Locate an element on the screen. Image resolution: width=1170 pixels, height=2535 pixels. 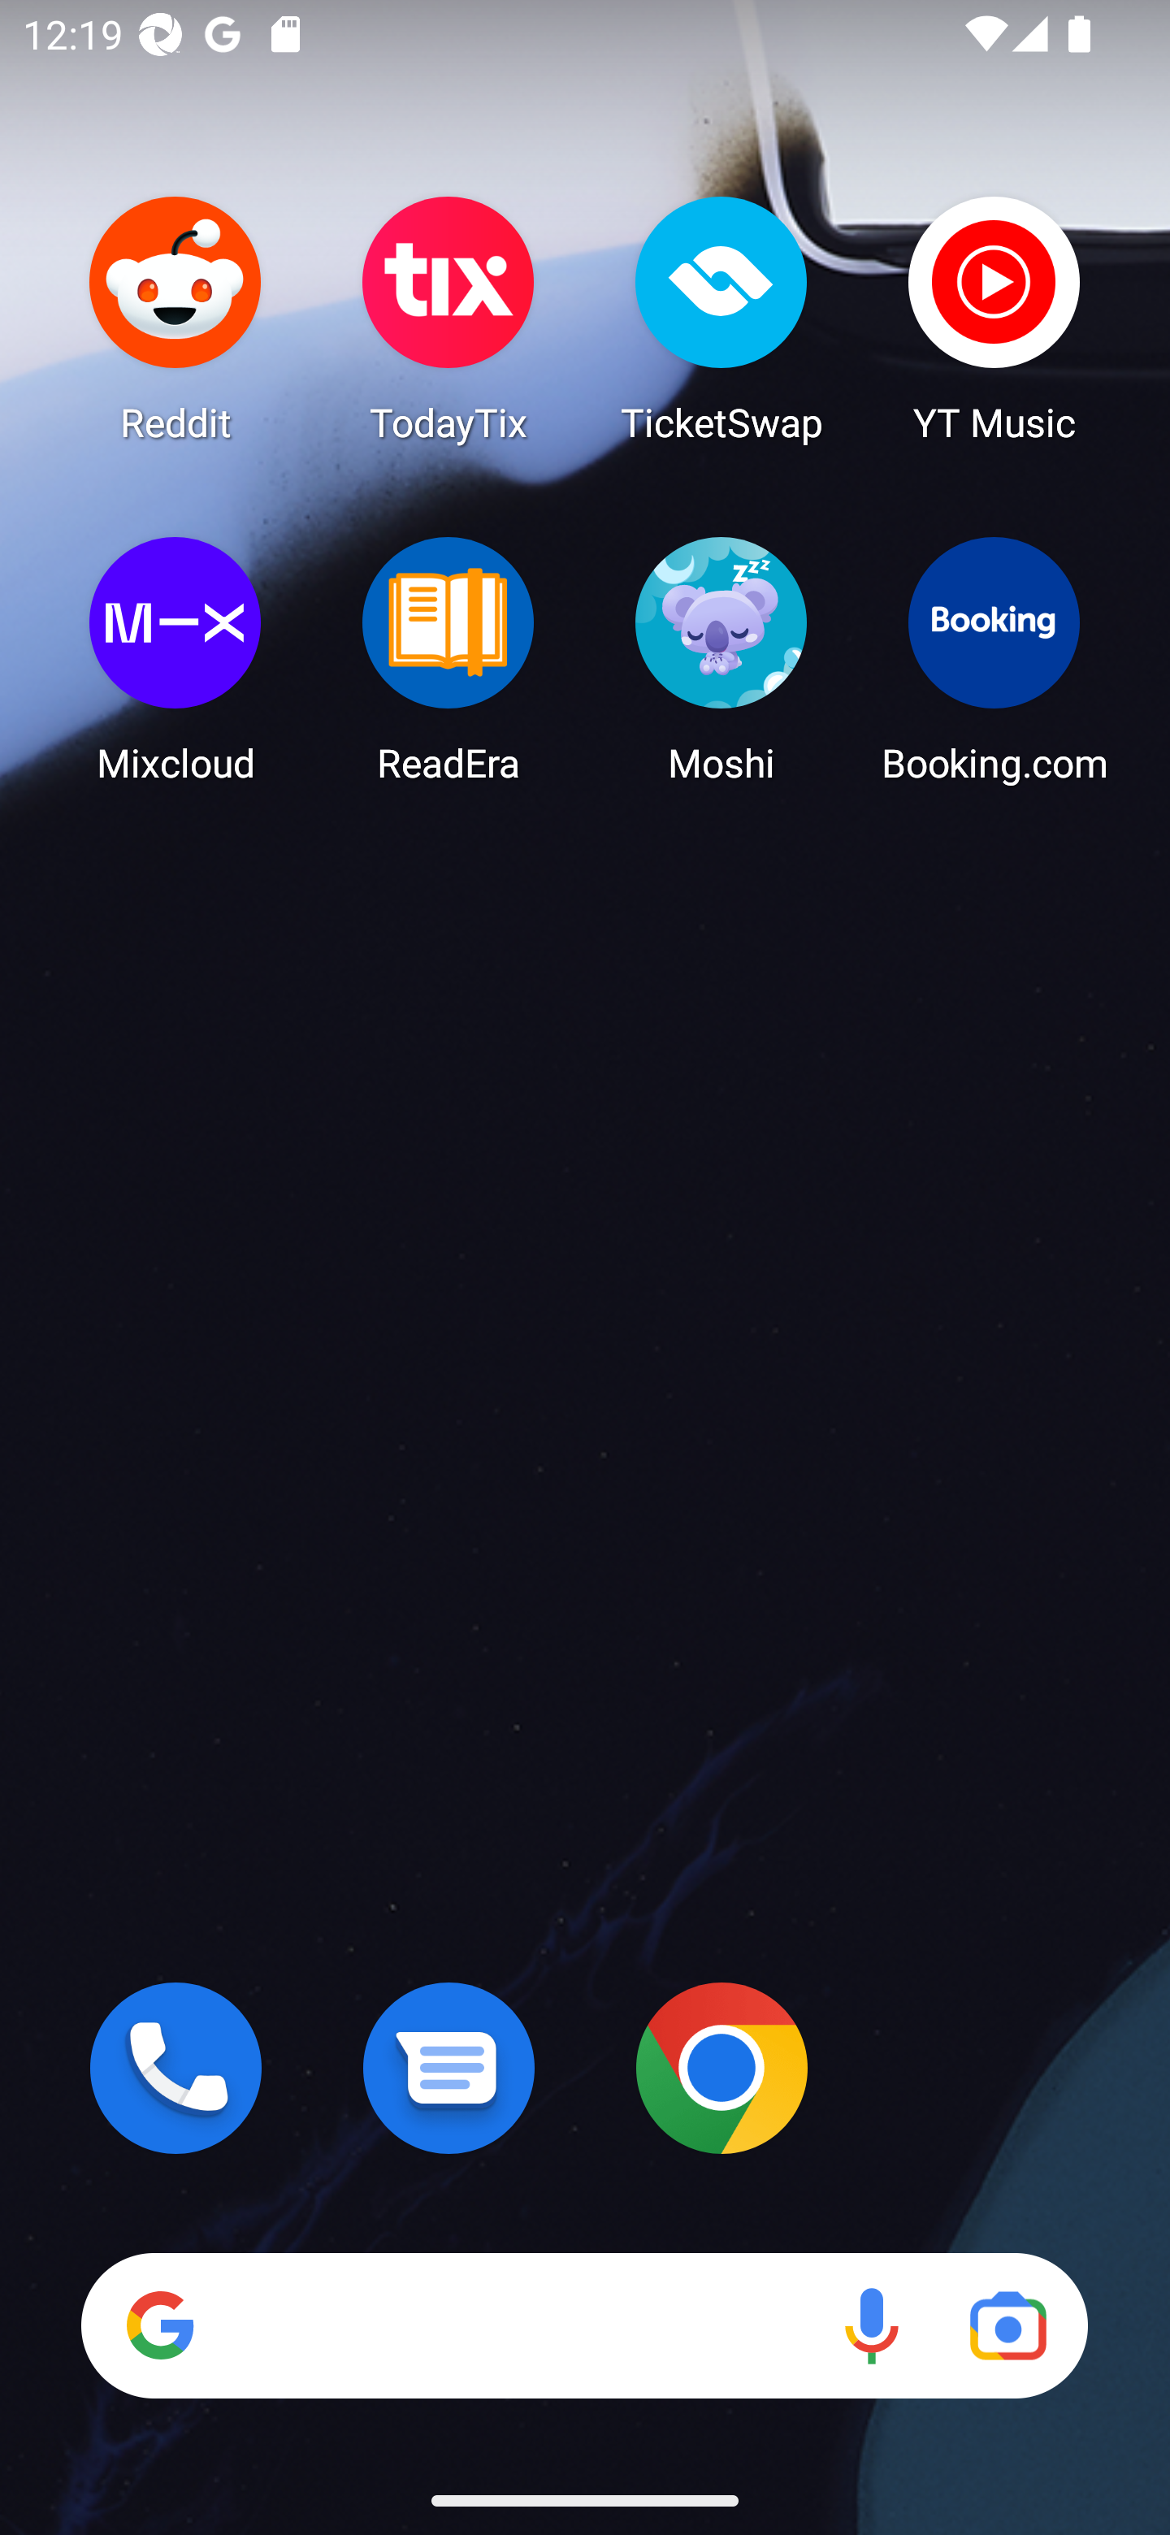
ReadEra is located at coordinates (448, 659).